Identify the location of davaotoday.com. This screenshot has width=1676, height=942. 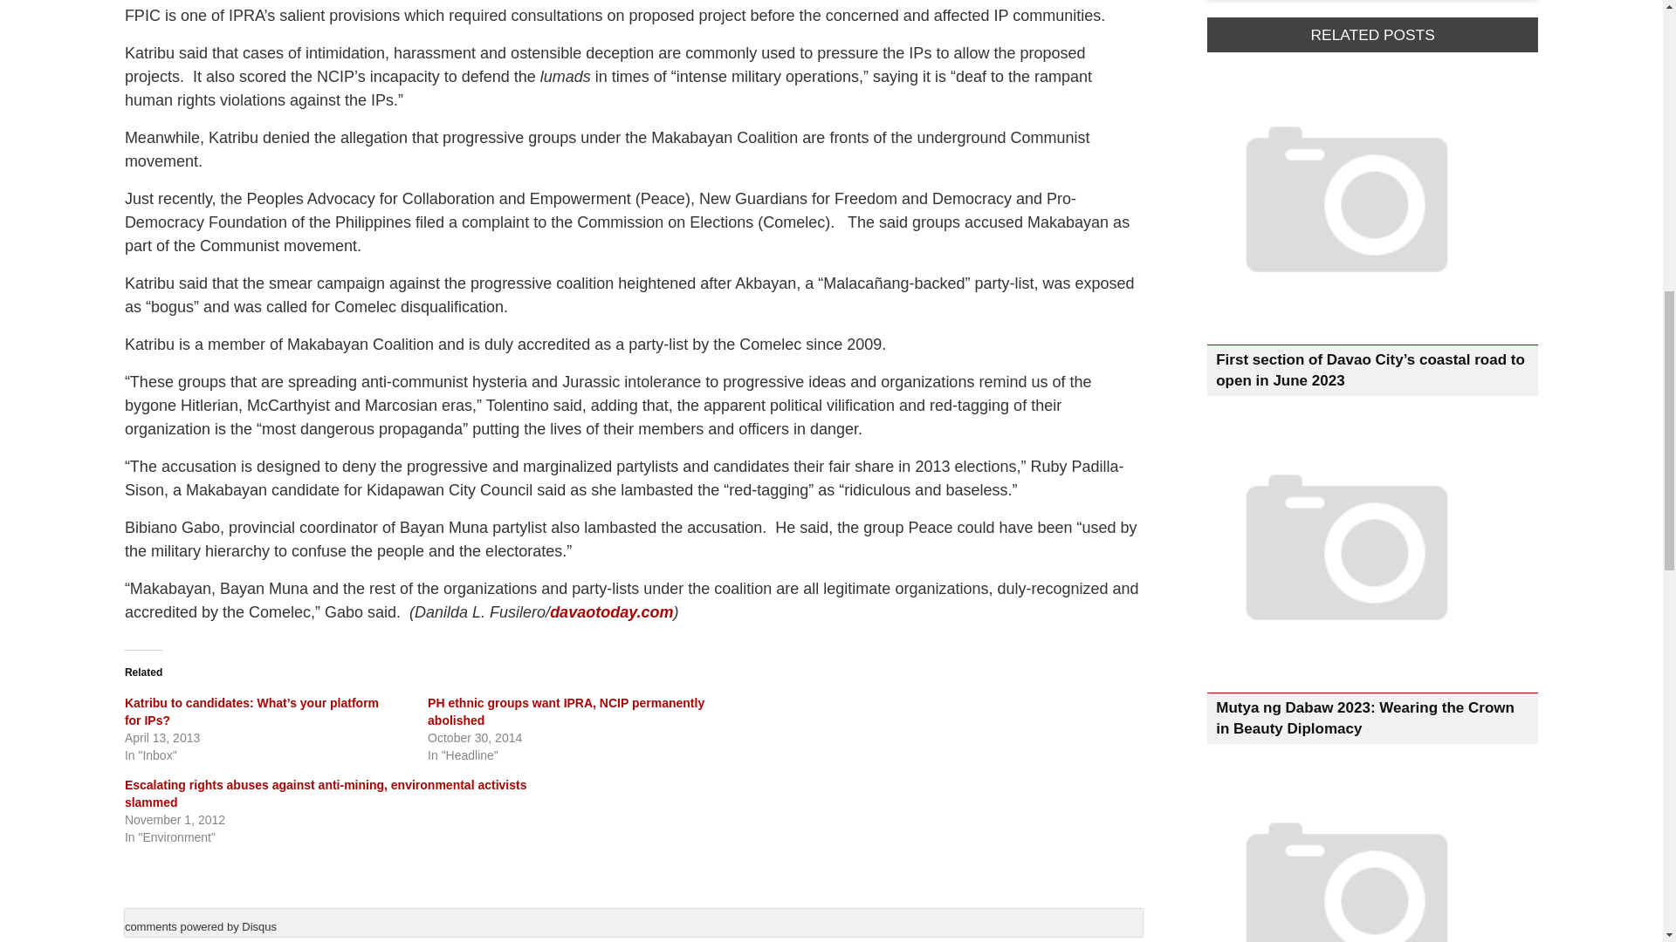
(611, 612).